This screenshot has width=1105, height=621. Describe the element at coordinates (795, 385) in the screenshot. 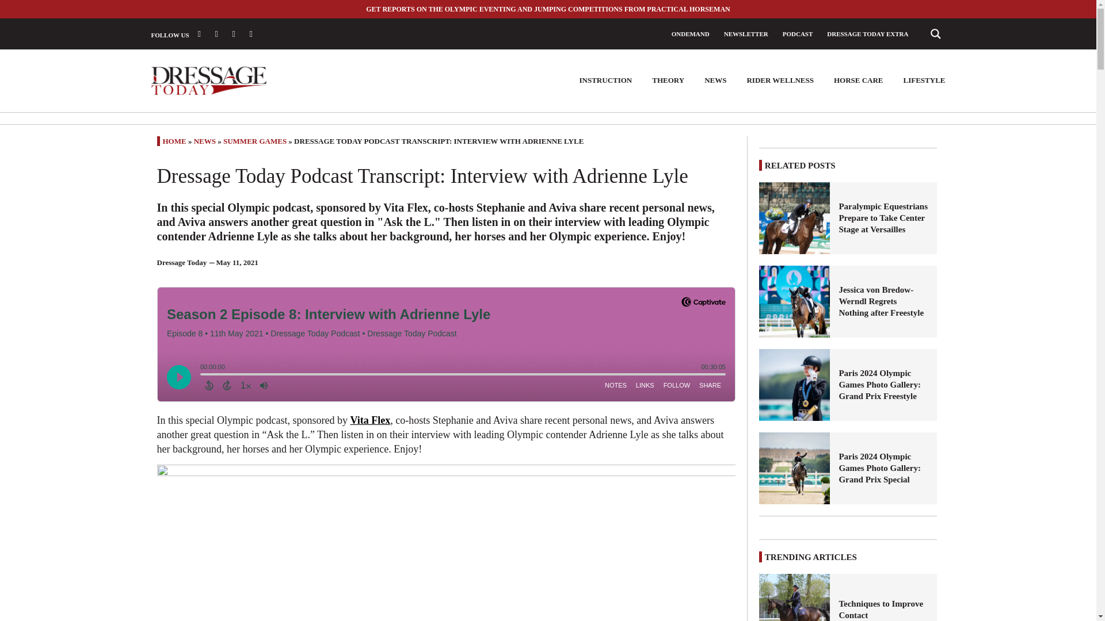

I see `Paris 2024 Olympic Games Photo Gallery: Grand Prix Freestyle` at that location.